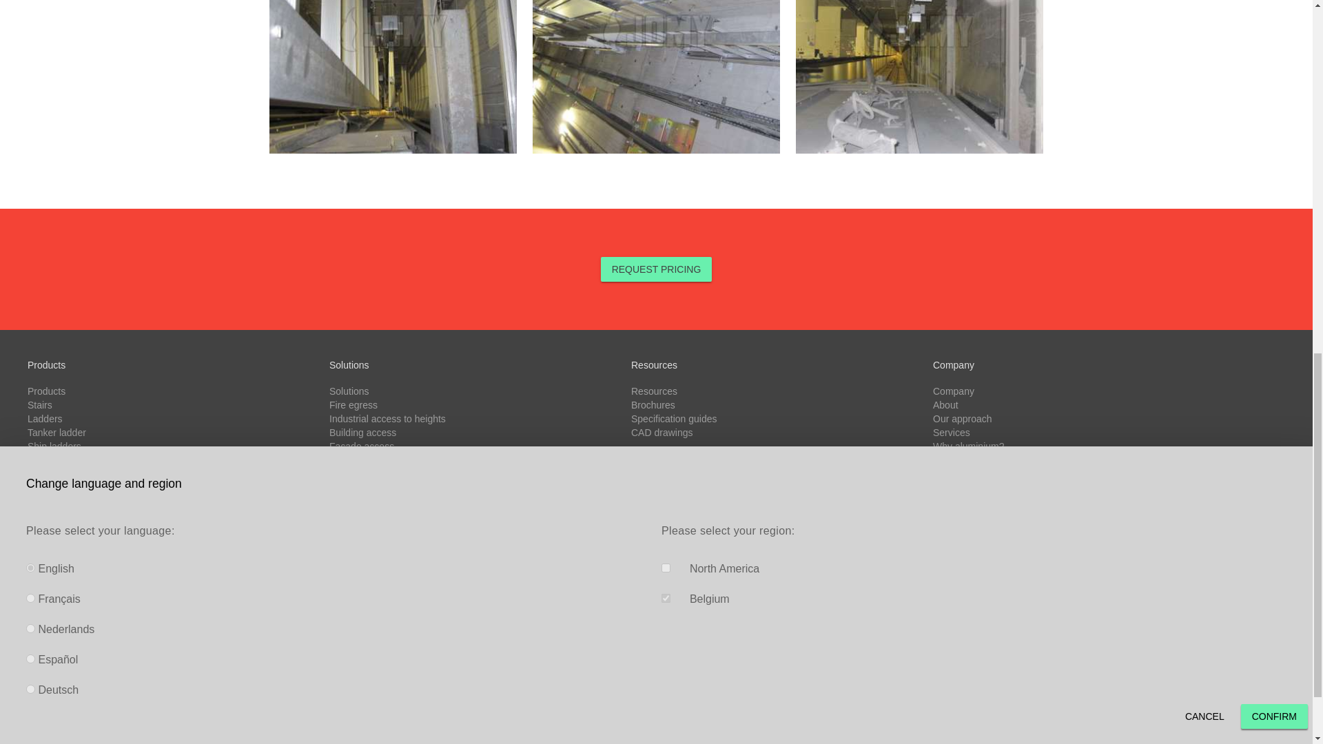 Image resolution: width=1323 pixels, height=744 pixels. I want to click on Solutions, so click(349, 391).